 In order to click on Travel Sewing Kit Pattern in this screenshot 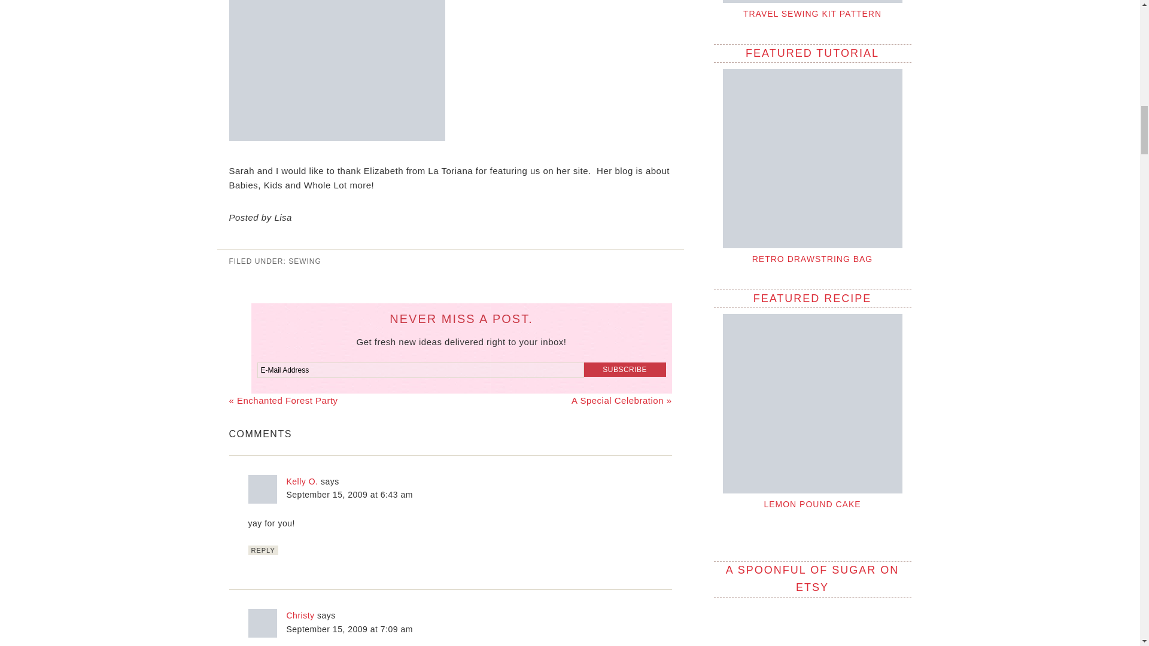, I will do `click(812, 1)`.